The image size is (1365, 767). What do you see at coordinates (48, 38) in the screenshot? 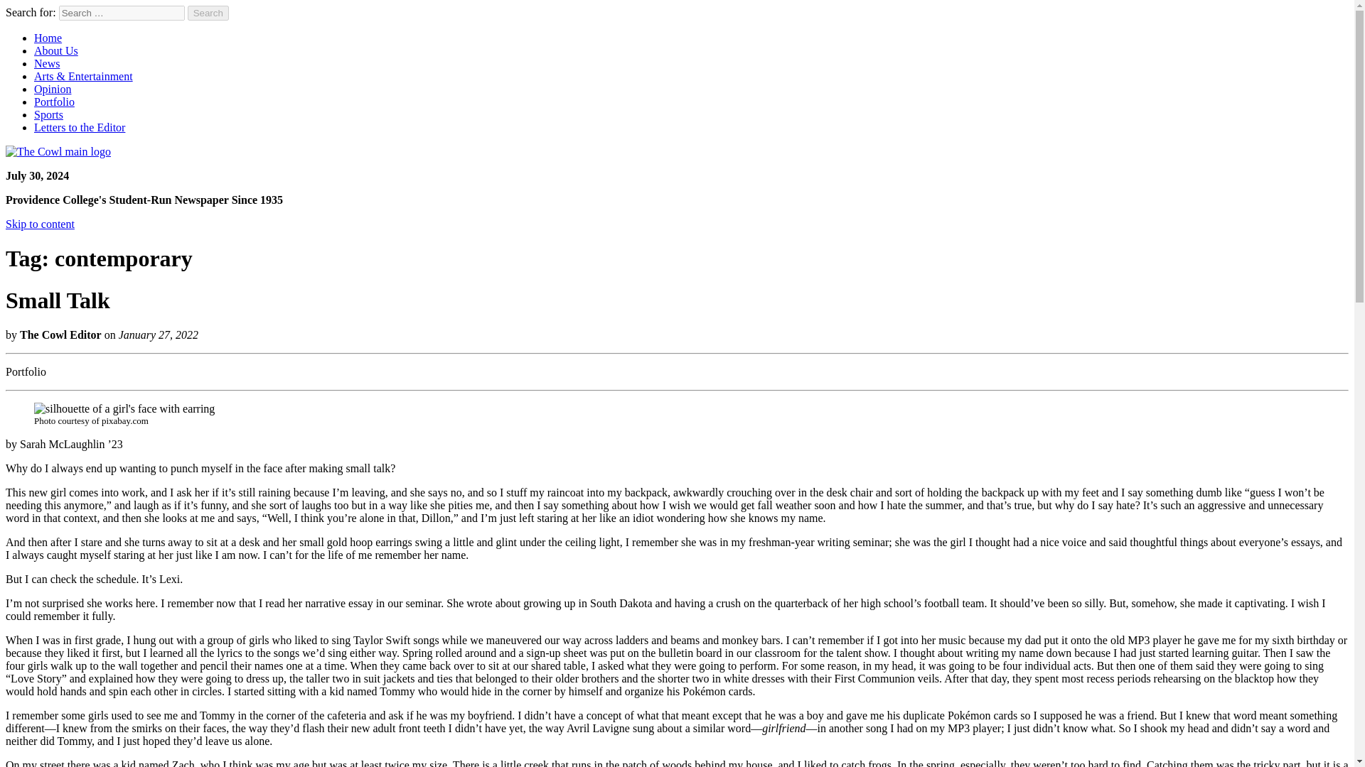
I see `Home` at bounding box center [48, 38].